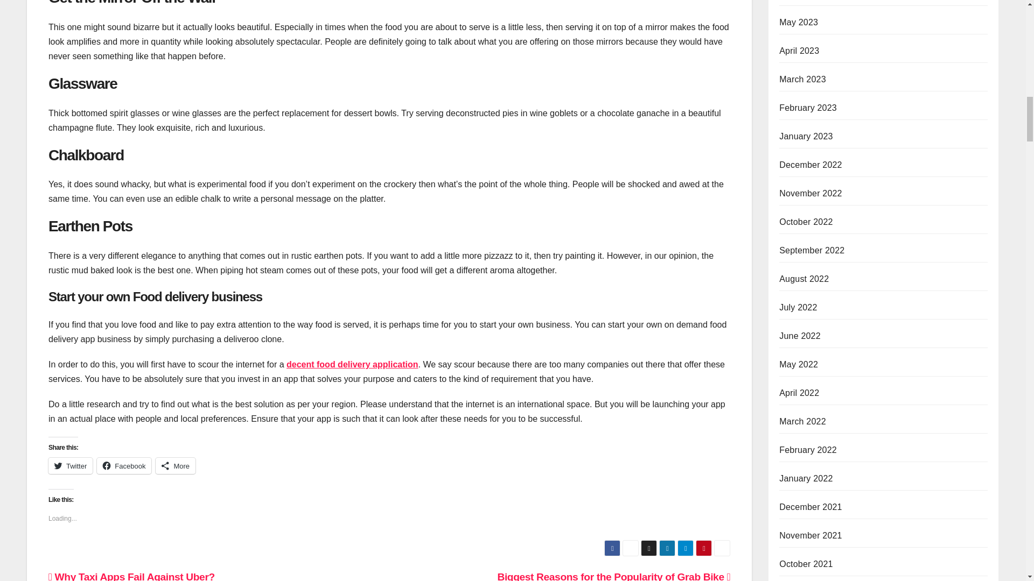  I want to click on Twitter, so click(71, 466).